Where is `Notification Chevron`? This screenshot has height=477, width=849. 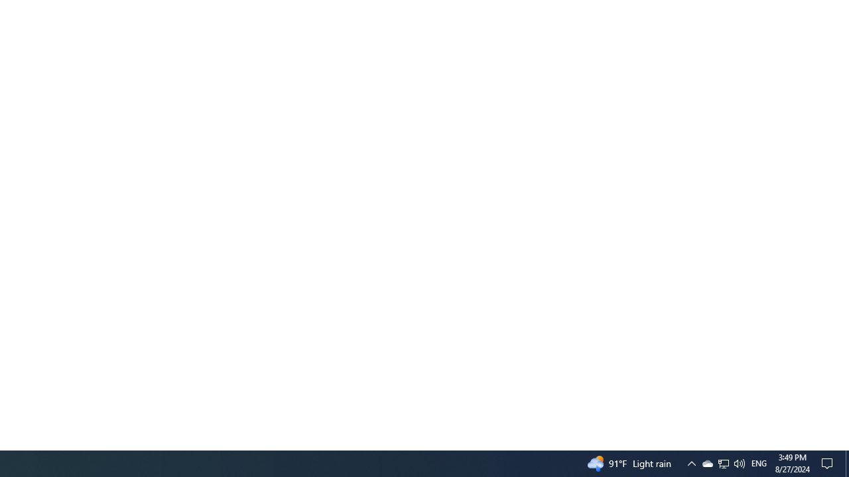 Notification Chevron is located at coordinates (723, 464).